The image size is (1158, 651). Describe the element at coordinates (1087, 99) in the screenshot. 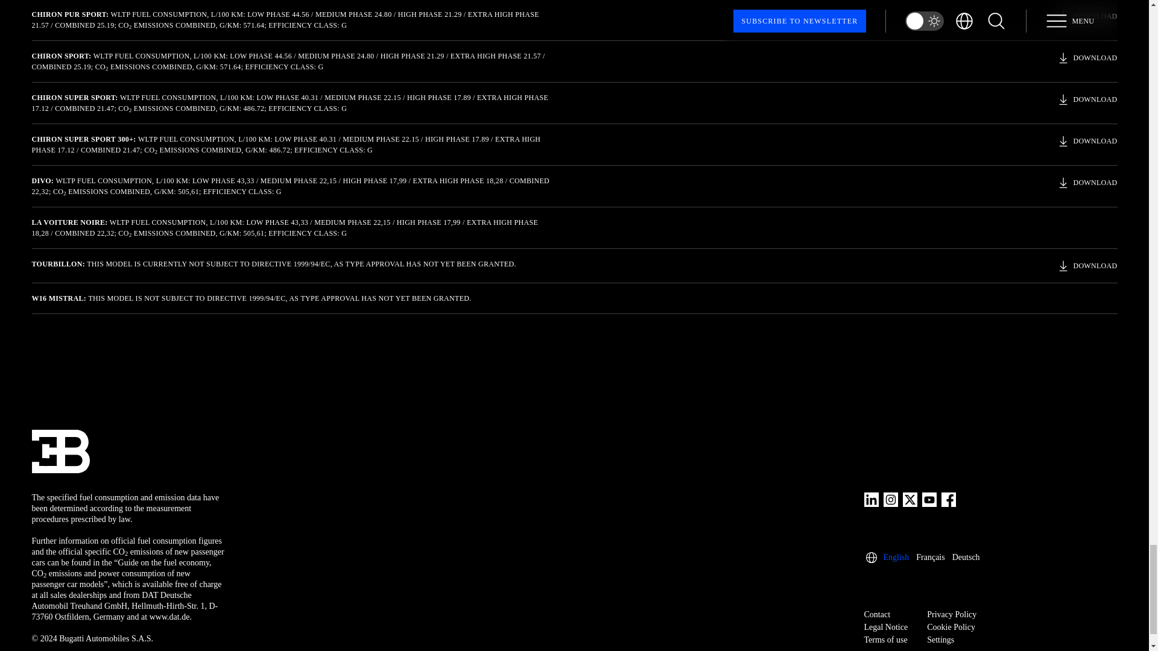

I see `DOWNLOAD` at that location.